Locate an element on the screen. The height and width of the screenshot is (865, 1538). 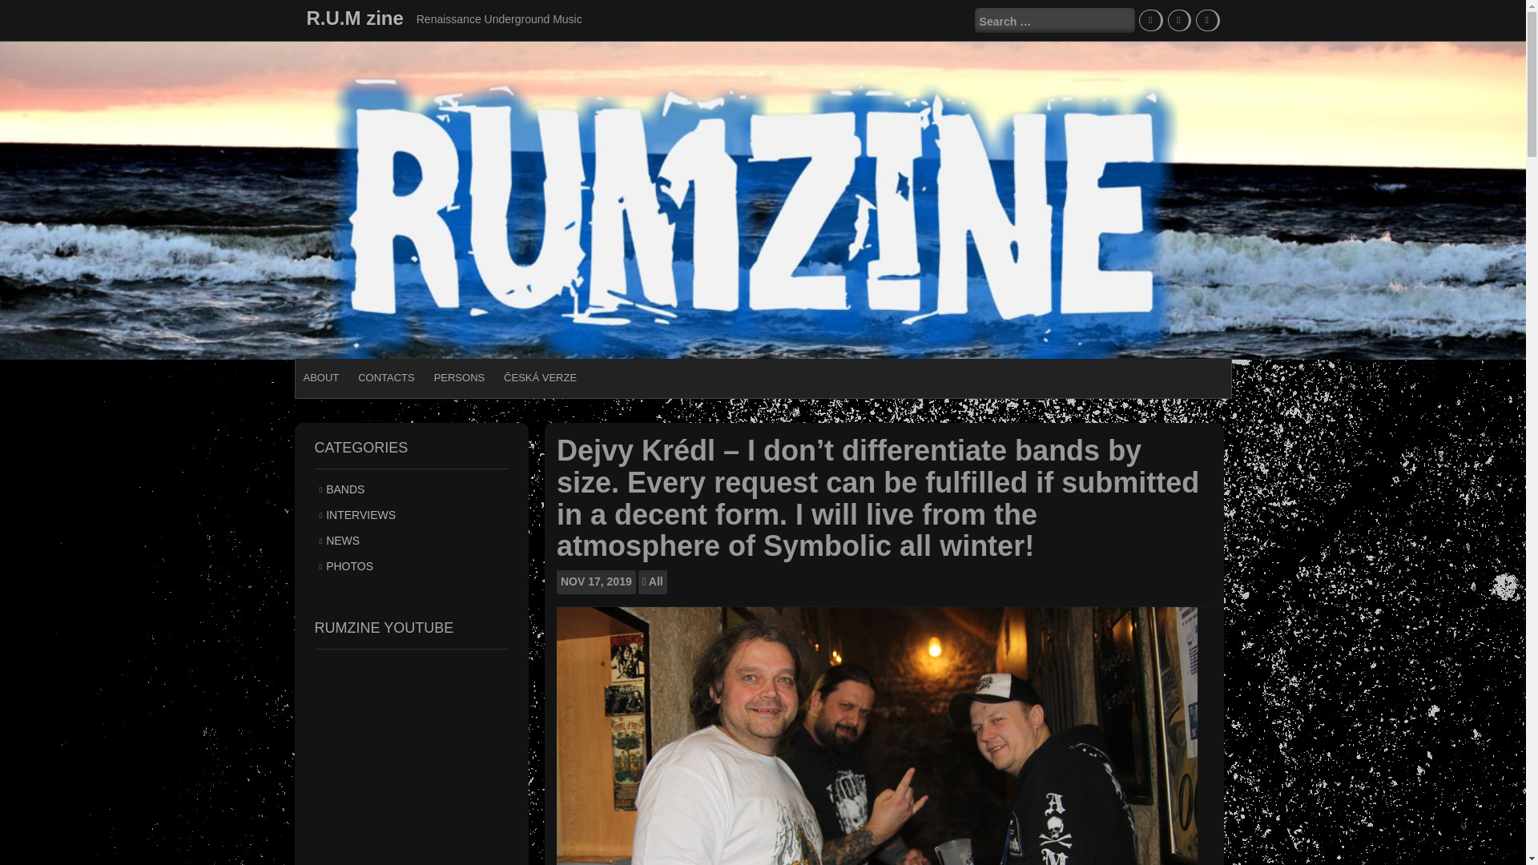
CONTACTS is located at coordinates (386, 378).